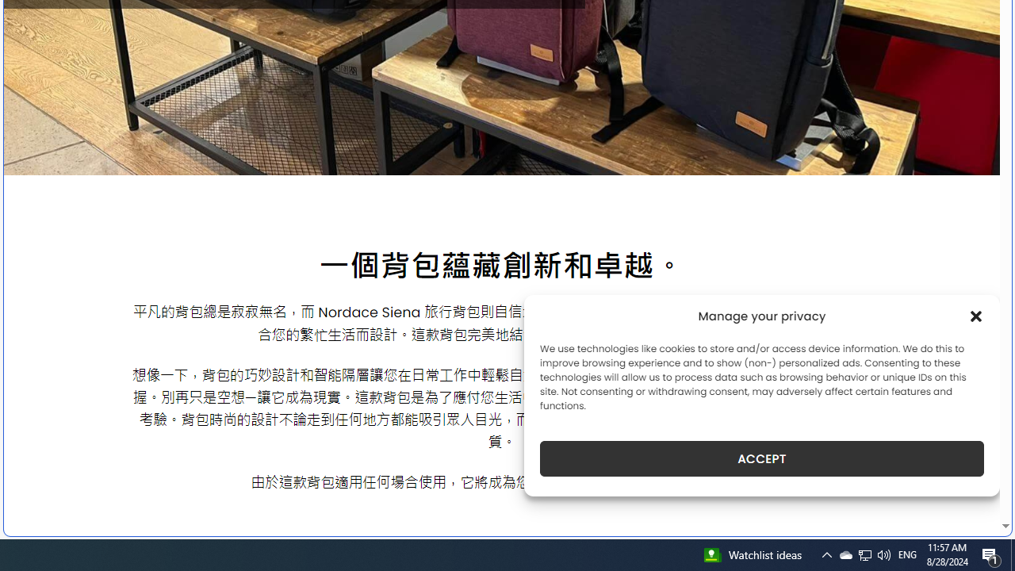  I want to click on ACCEPT, so click(761, 458).